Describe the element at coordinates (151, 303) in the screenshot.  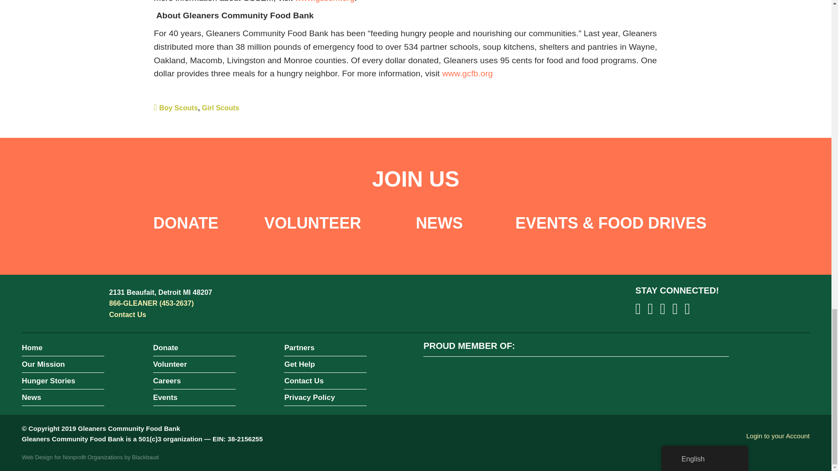
I see `Call to Donate!` at that location.